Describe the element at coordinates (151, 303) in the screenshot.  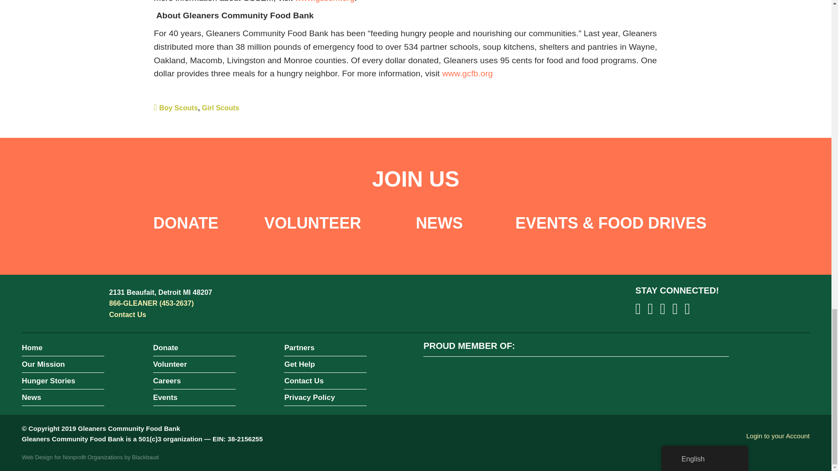
I see `Call to Donate!` at that location.